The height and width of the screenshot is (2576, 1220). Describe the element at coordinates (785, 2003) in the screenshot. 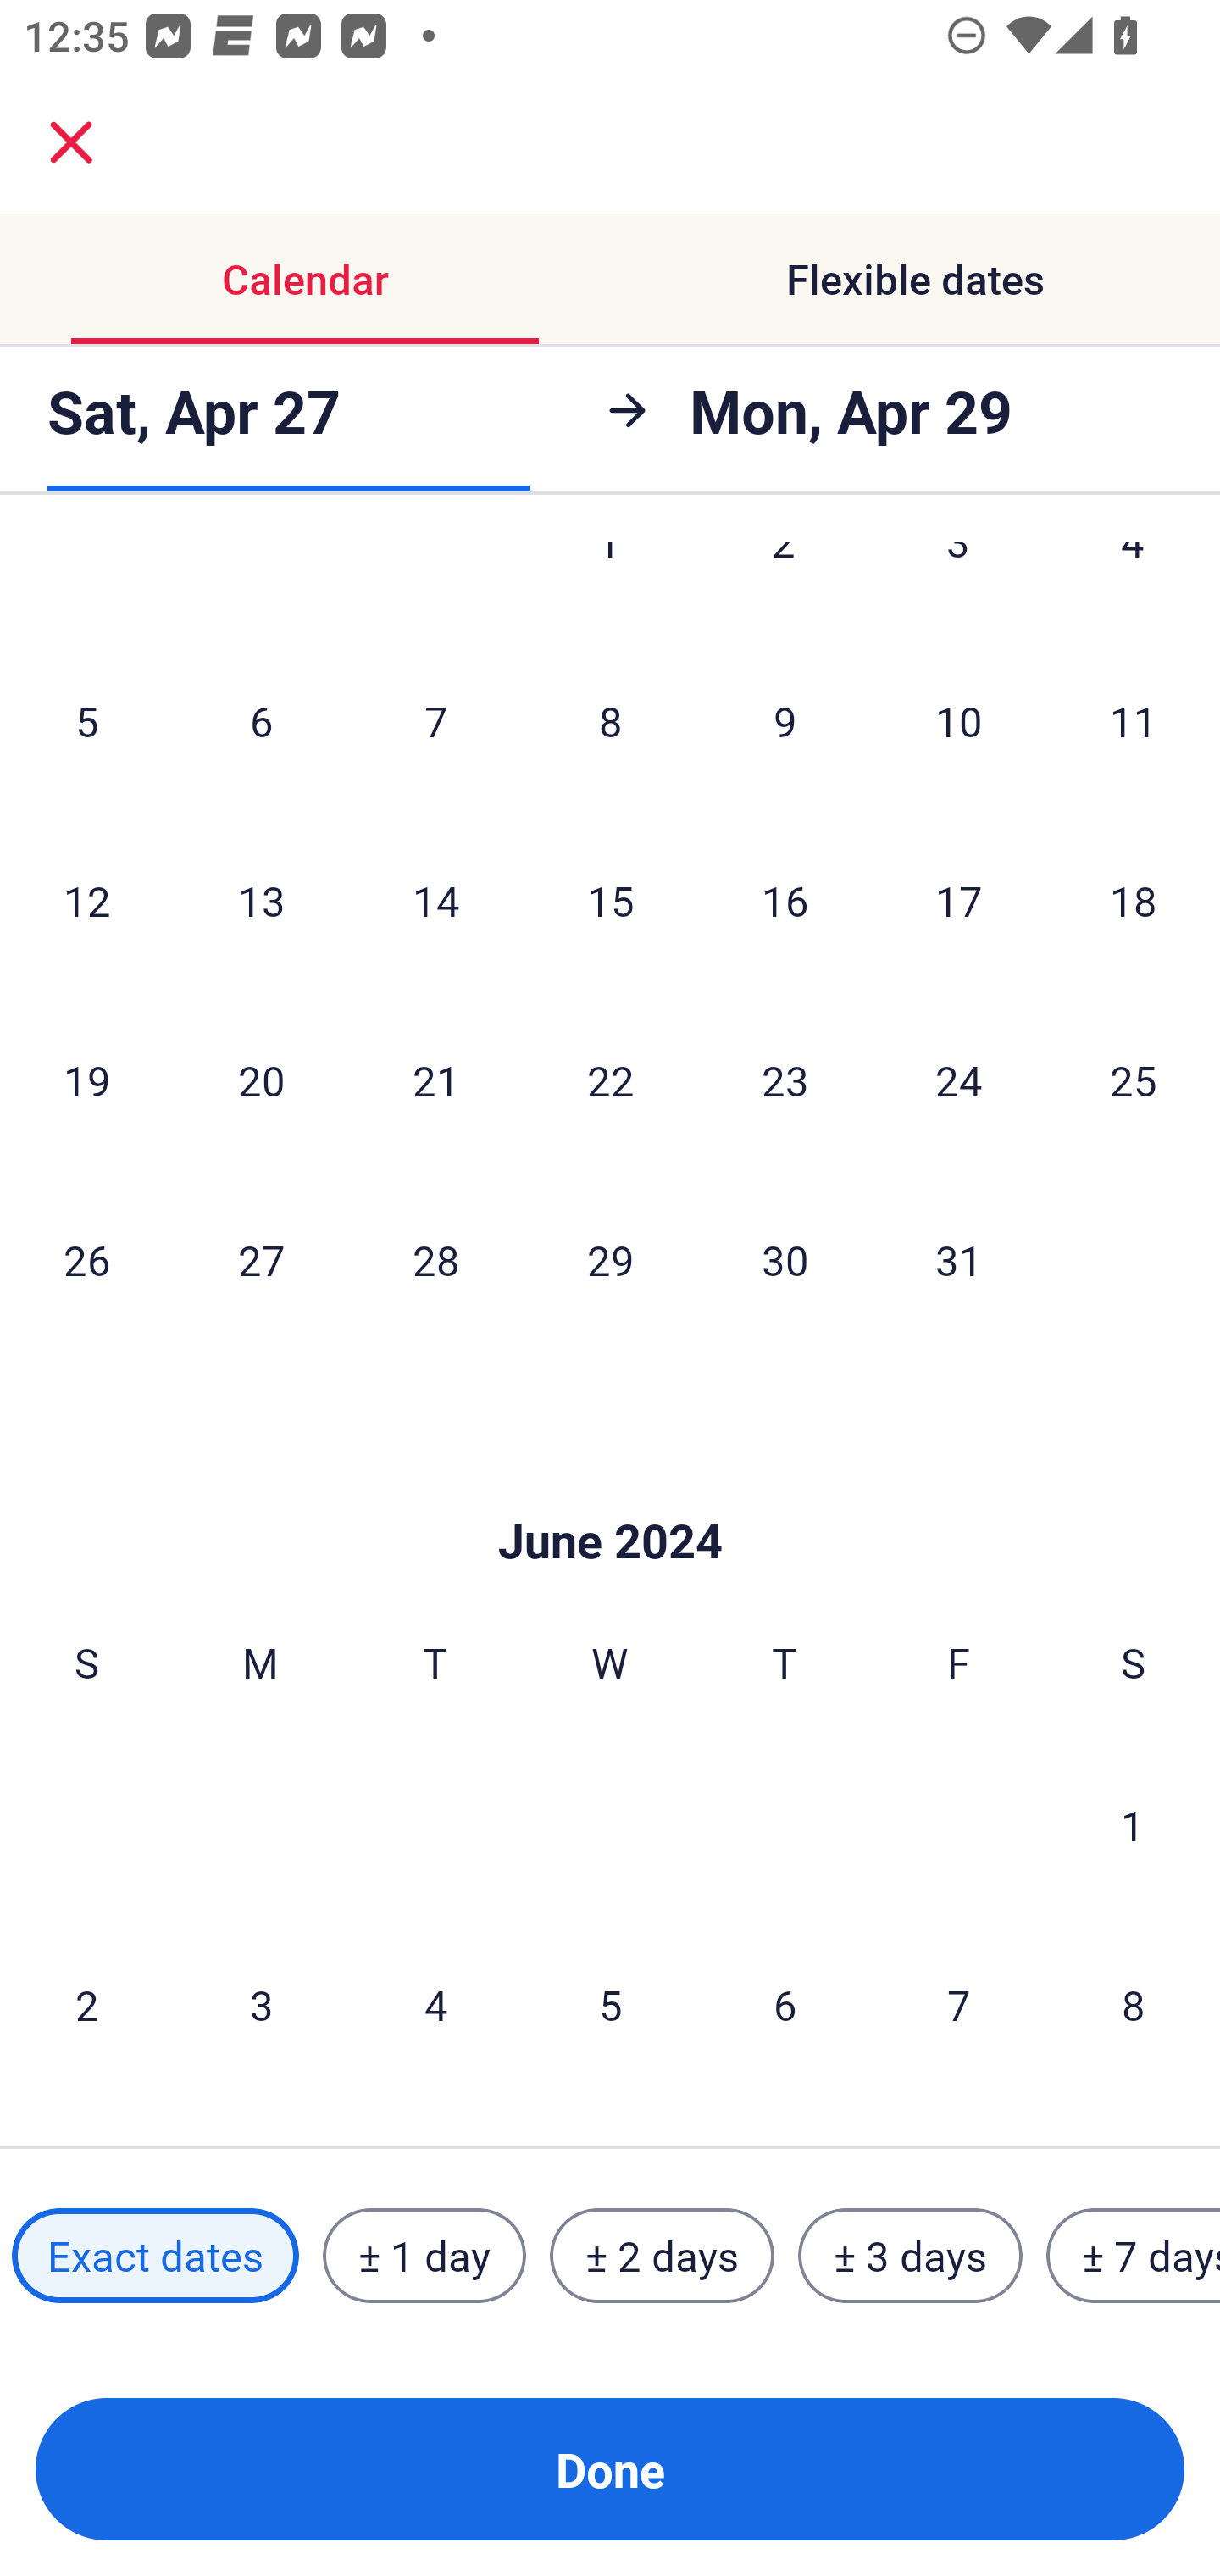

I see `6 Thursday, June 6, 2024` at that location.